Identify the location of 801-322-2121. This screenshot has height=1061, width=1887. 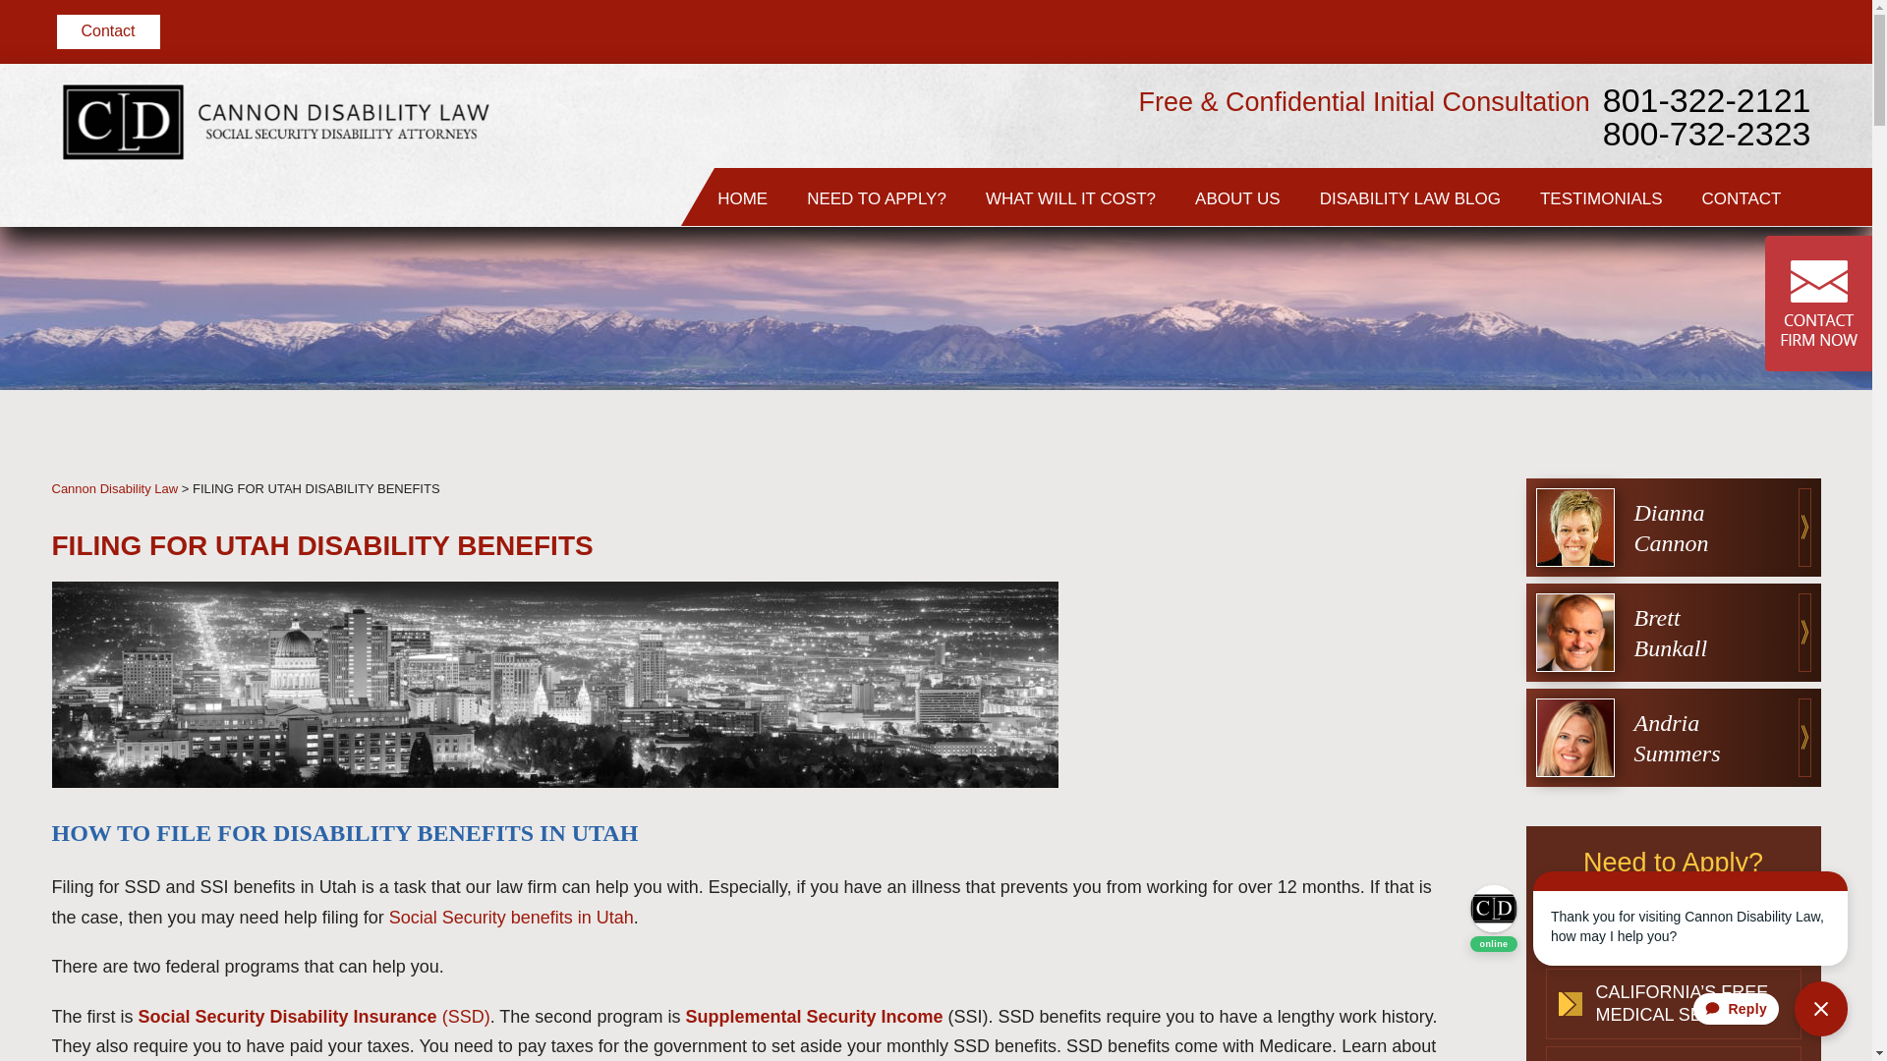
(1706, 159).